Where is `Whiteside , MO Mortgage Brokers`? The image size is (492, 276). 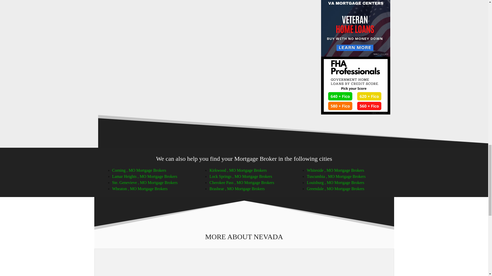 Whiteside , MO Mortgage Brokers is located at coordinates (335, 170).